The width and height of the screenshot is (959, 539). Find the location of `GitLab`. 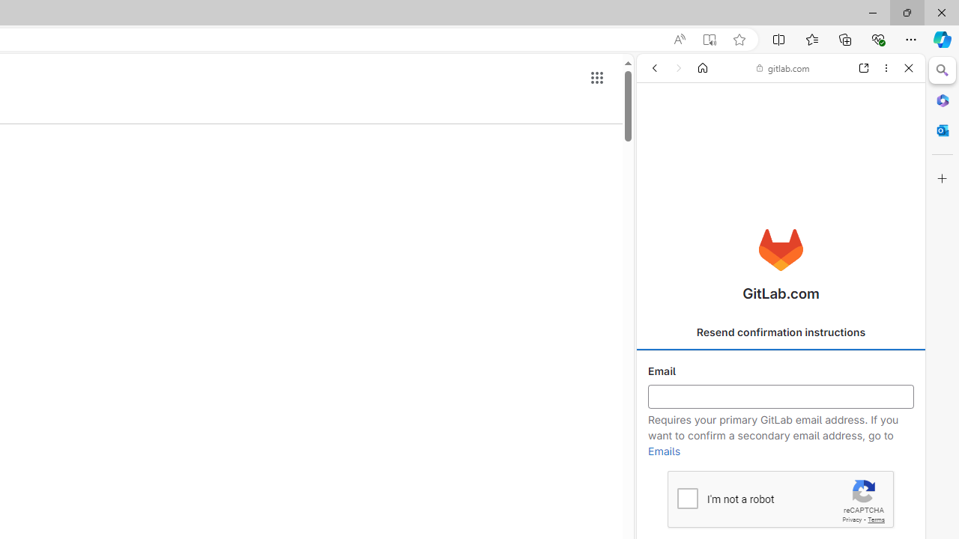

GitLab is located at coordinates (775, 216).